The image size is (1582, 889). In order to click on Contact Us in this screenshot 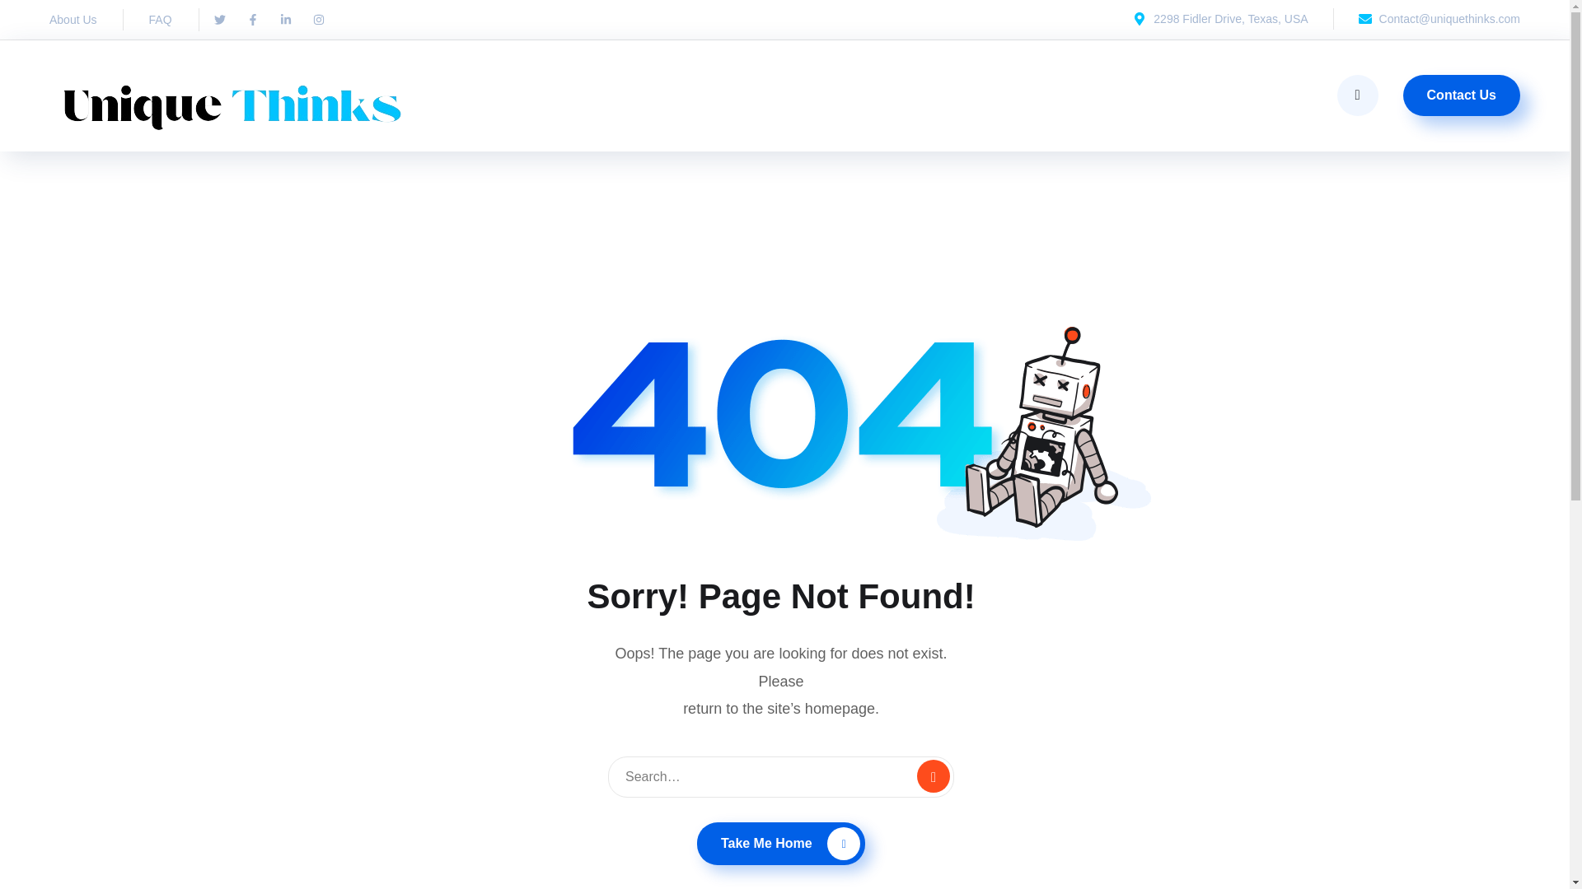, I will do `click(1462, 95)`.